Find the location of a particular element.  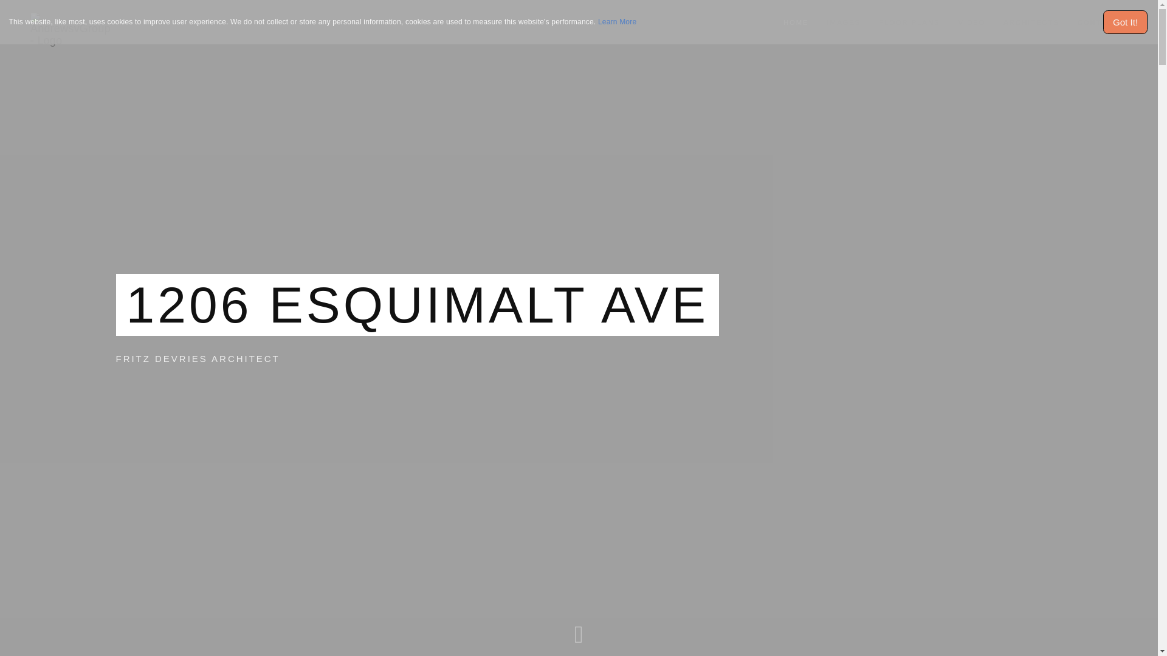

HOME is located at coordinates (796, 22).